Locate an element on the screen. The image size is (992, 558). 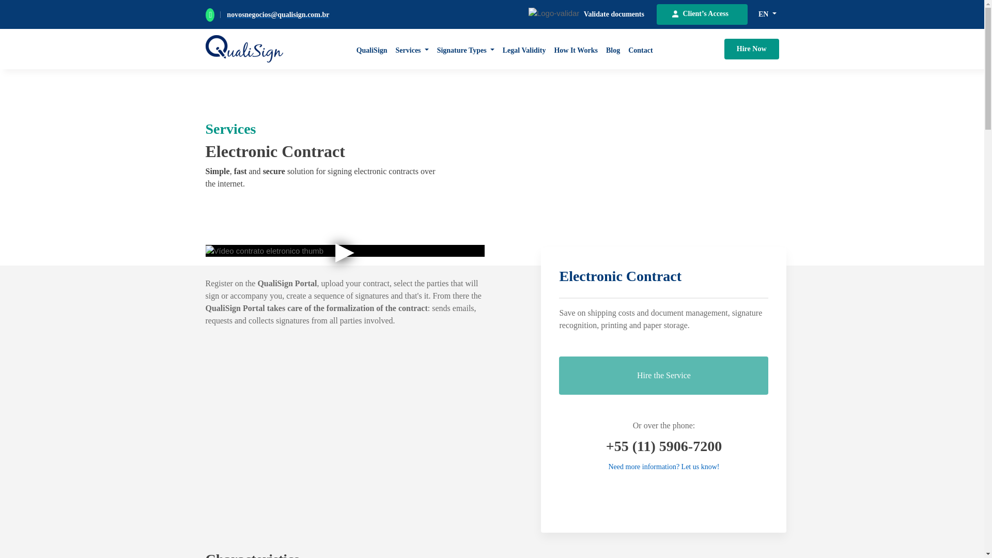
Need more information? Let us know! is located at coordinates (663, 467).